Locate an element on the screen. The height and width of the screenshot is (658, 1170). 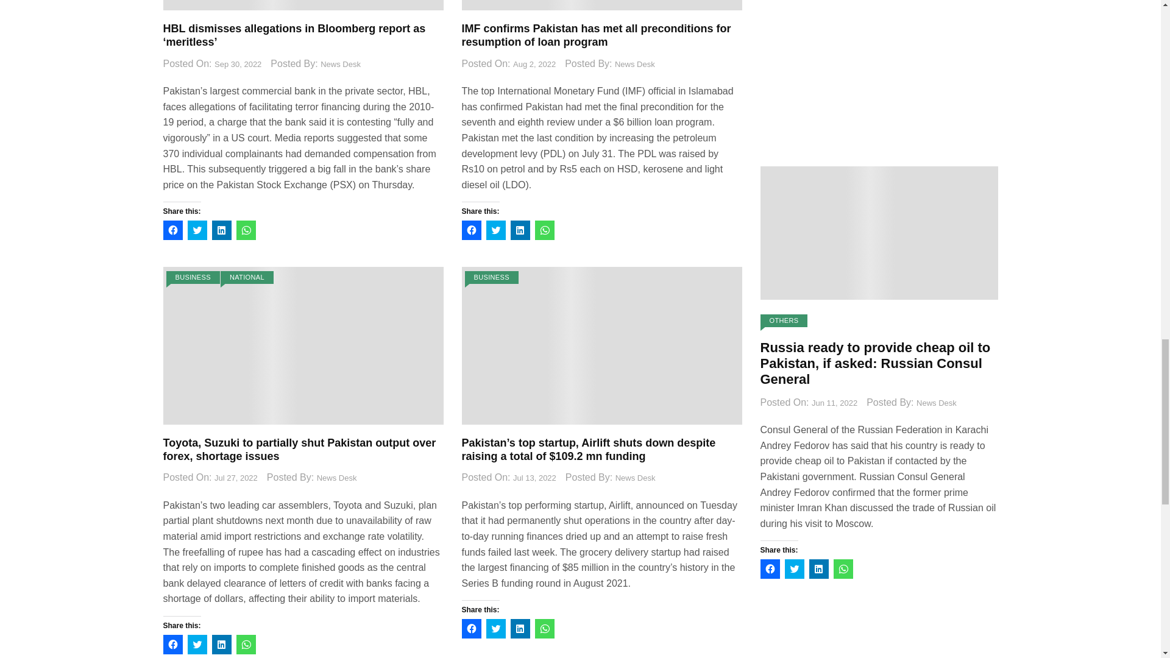
Click to share on Facebook is located at coordinates (173, 230).